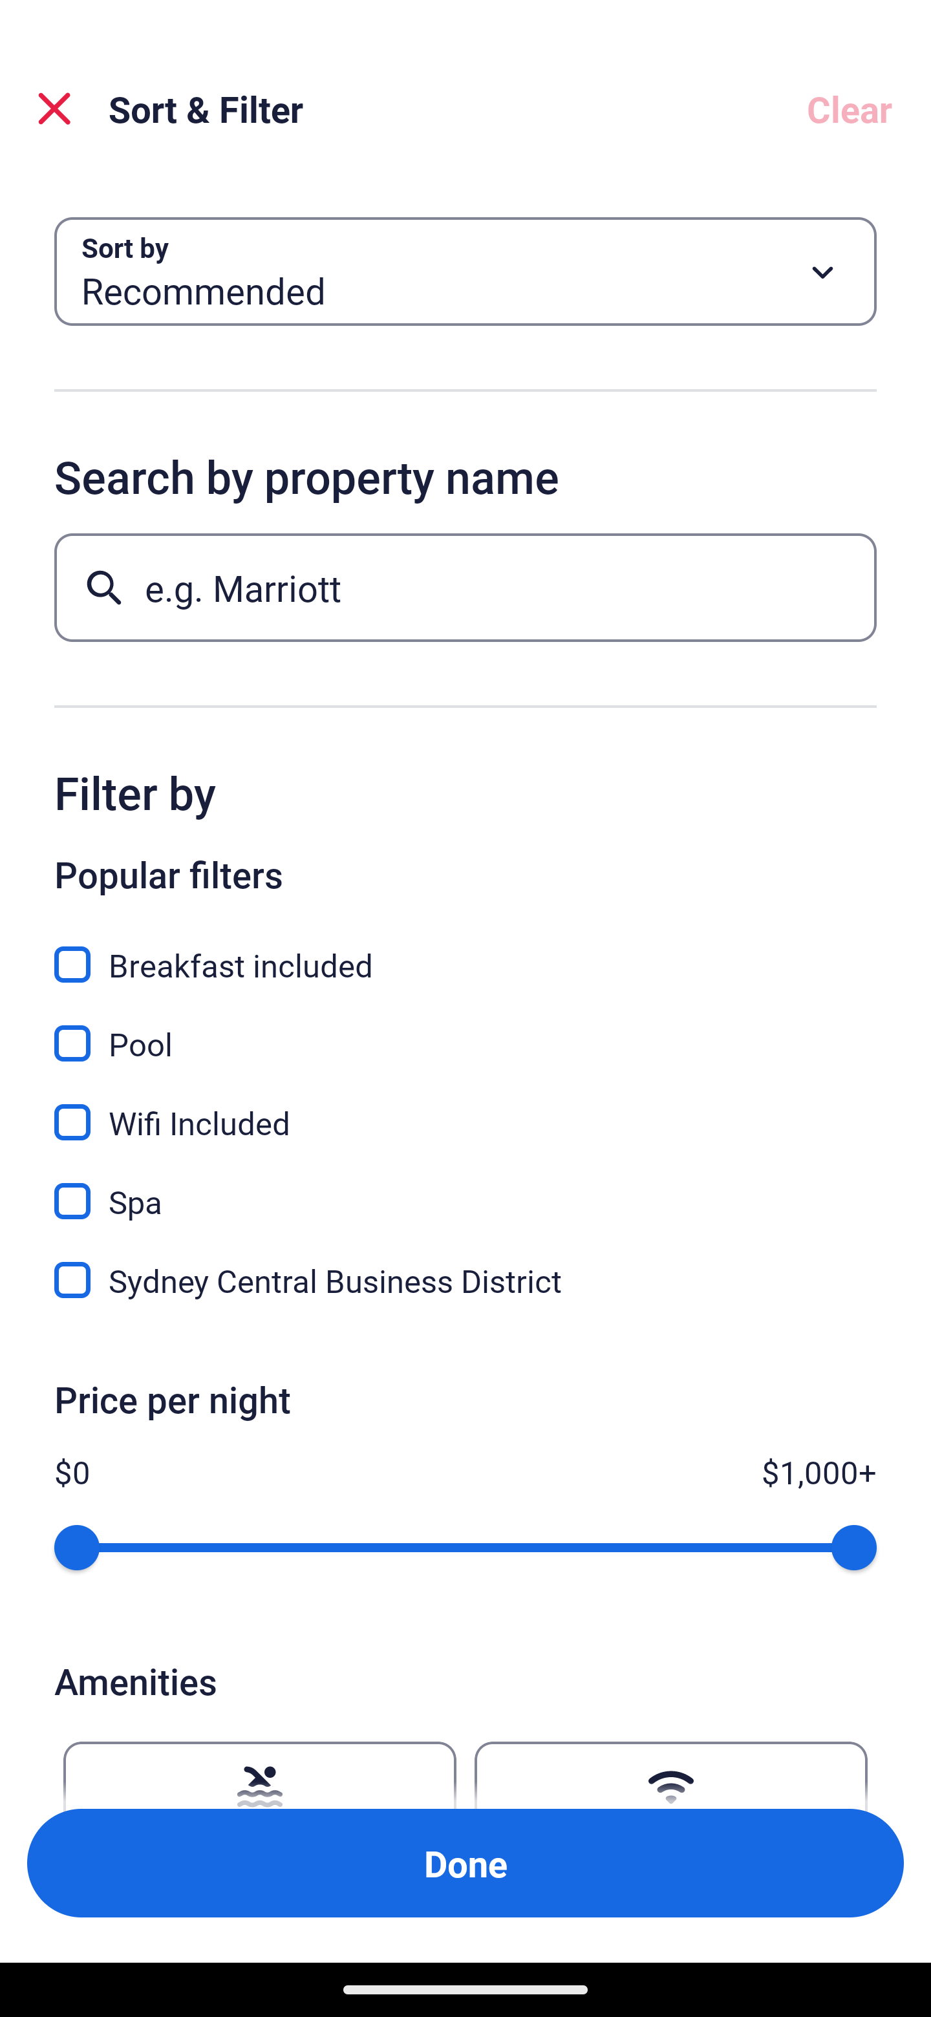  Describe the element at coordinates (465, 1108) in the screenshot. I see `Wifi Included, Wifi Included` at that location.